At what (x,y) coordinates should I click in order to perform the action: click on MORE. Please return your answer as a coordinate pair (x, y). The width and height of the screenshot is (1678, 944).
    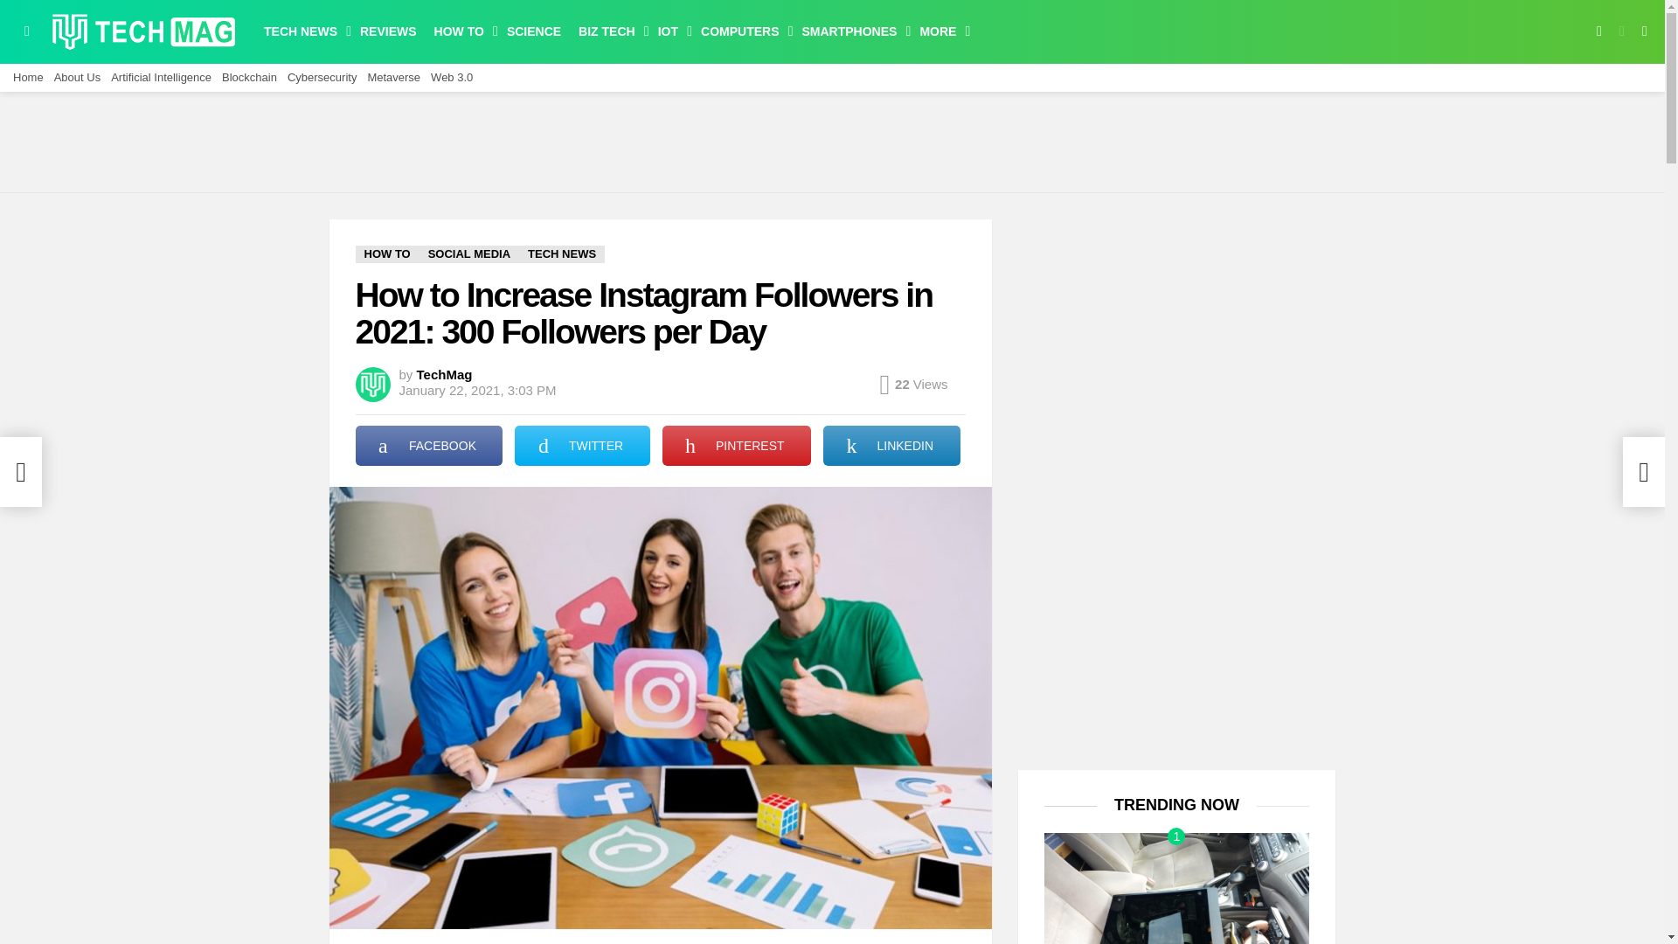
    Looking at the image, I should click on (940, 31).